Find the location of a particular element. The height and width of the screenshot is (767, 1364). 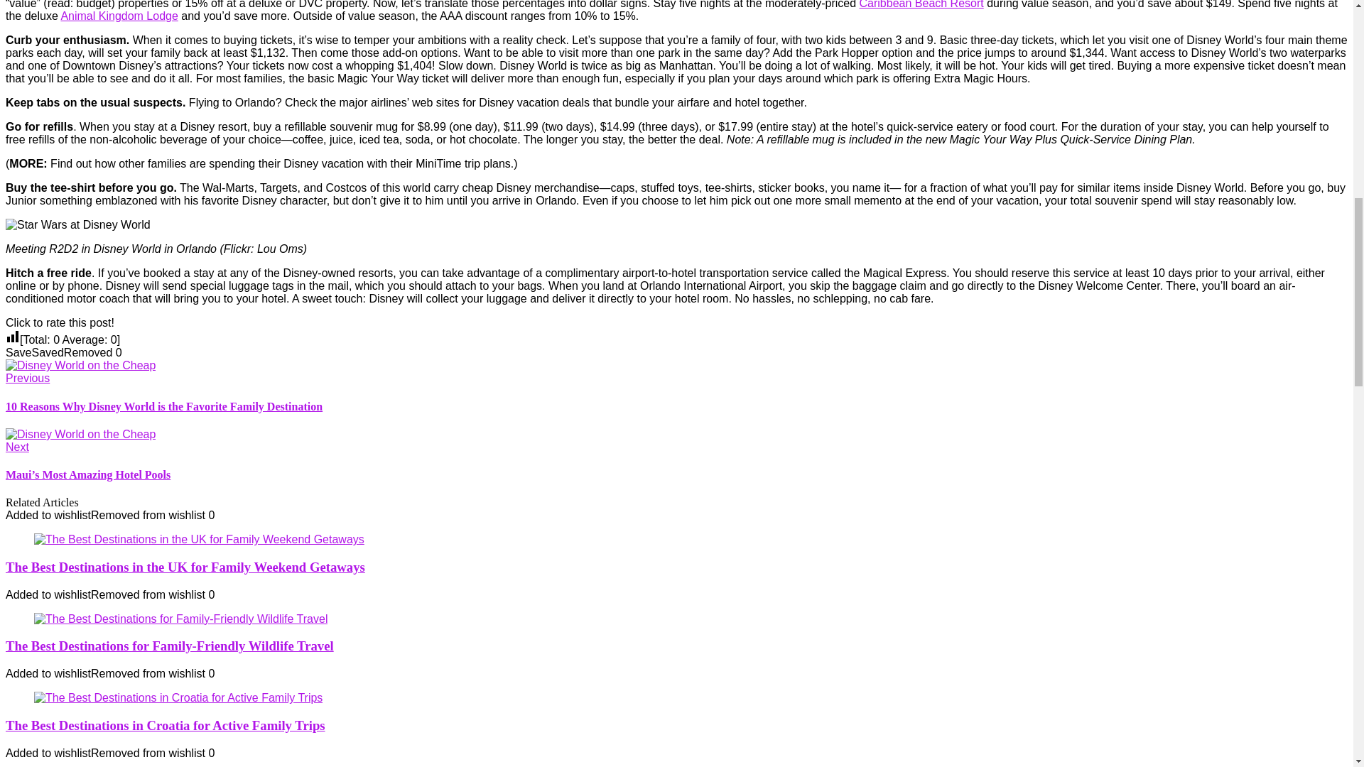

Animal Kingdom Lodge is located at coordinates (118, 16).